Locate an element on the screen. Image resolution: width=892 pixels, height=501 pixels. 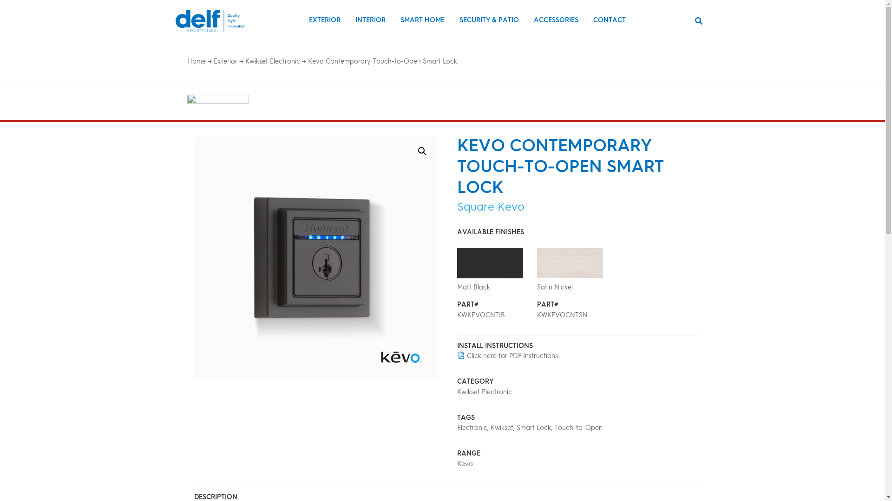
Touch-to-Open is located at coordinates (578, 428).